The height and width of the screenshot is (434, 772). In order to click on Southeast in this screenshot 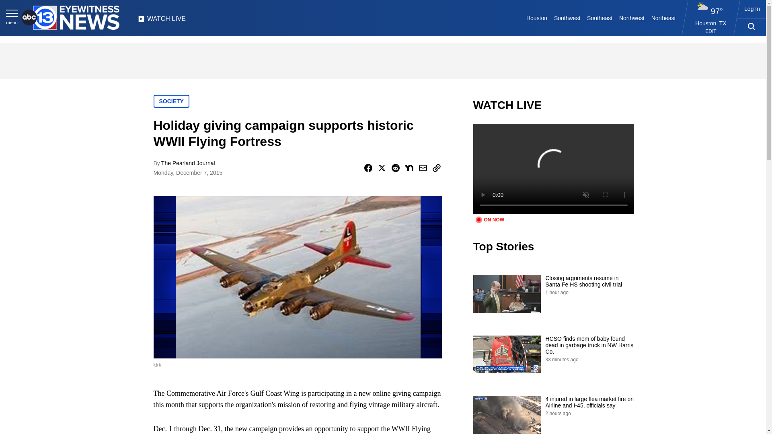, I will do `click(600, 18)`.